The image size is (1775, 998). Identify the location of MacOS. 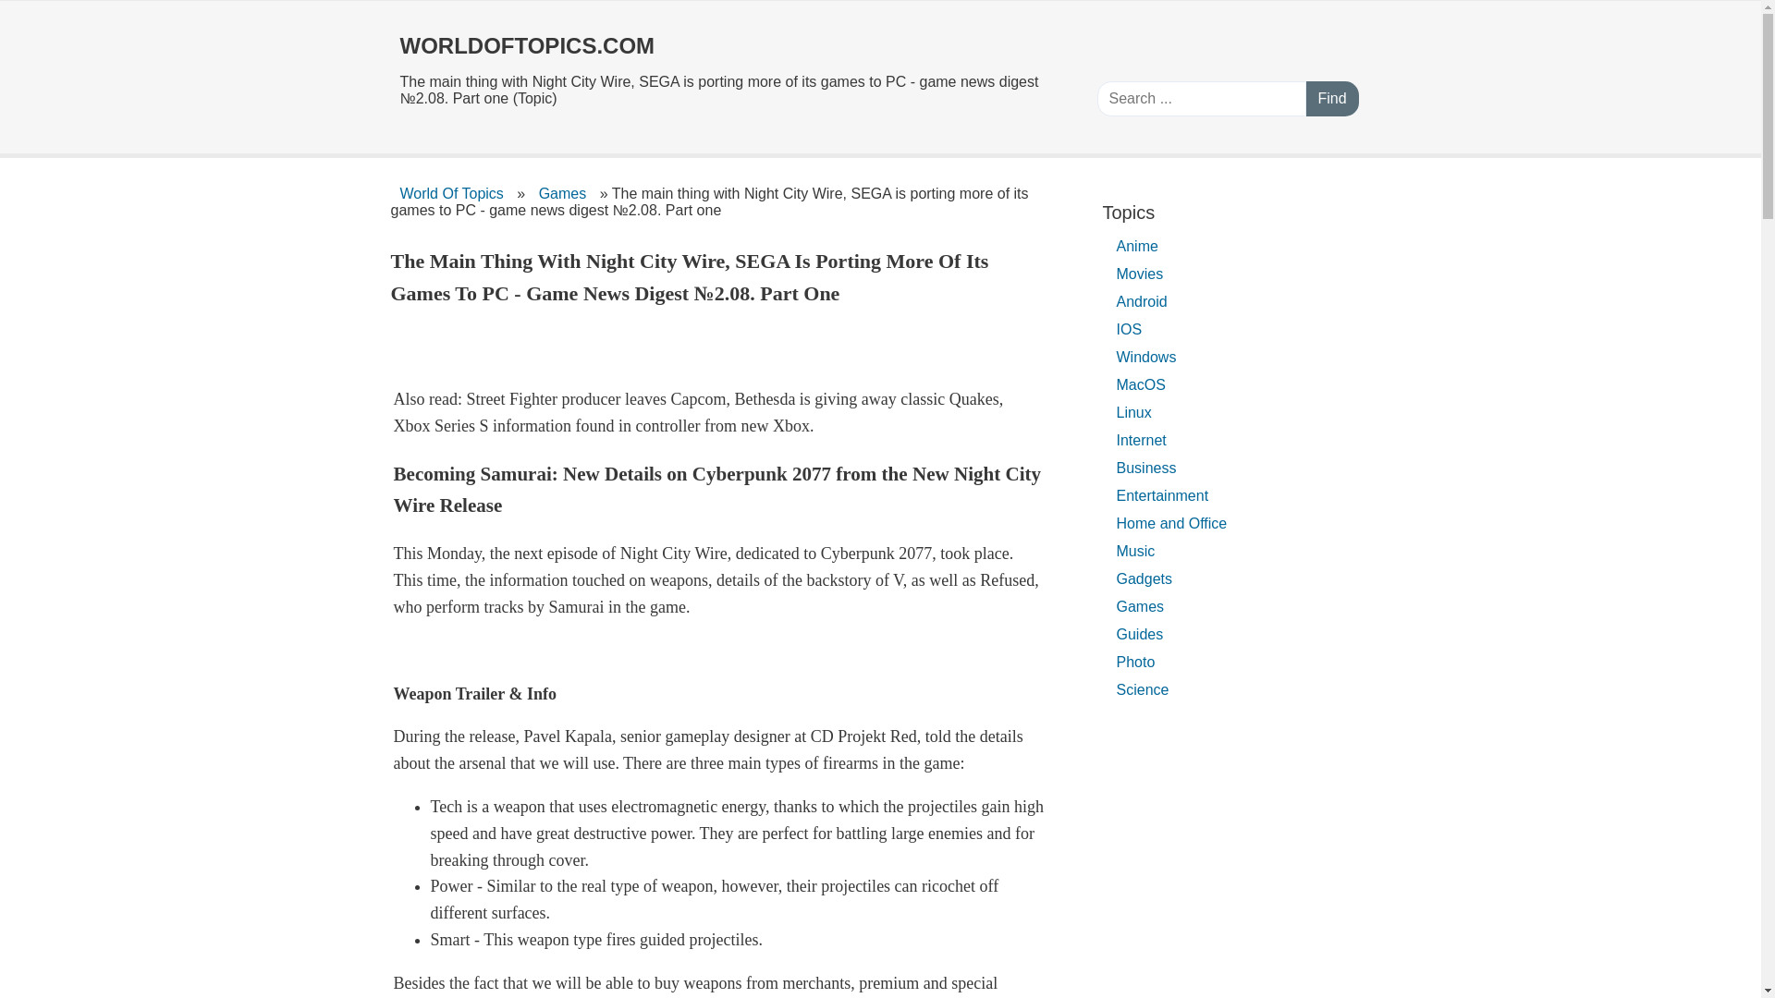
(1141, 384).